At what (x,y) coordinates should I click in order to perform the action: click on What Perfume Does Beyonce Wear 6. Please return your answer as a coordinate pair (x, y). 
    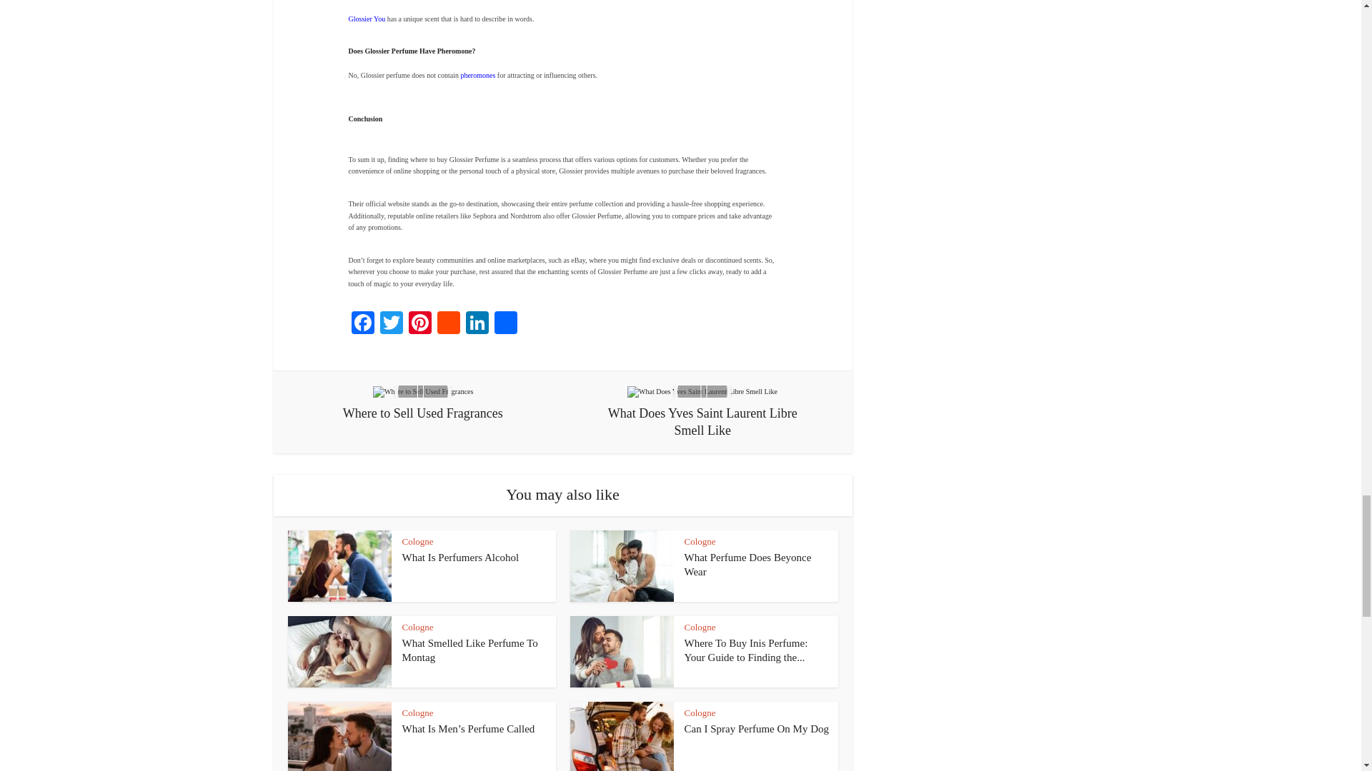
    Looking at the image, I should click on (622, 566).